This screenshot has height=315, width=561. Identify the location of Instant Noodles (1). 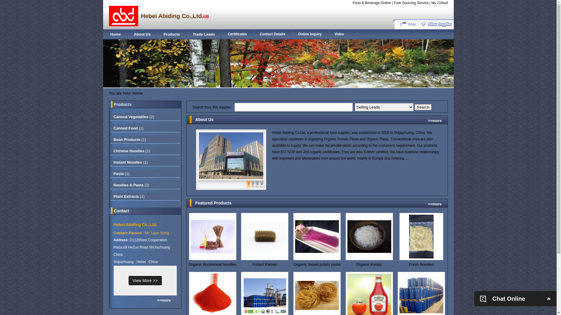
(130, 162).